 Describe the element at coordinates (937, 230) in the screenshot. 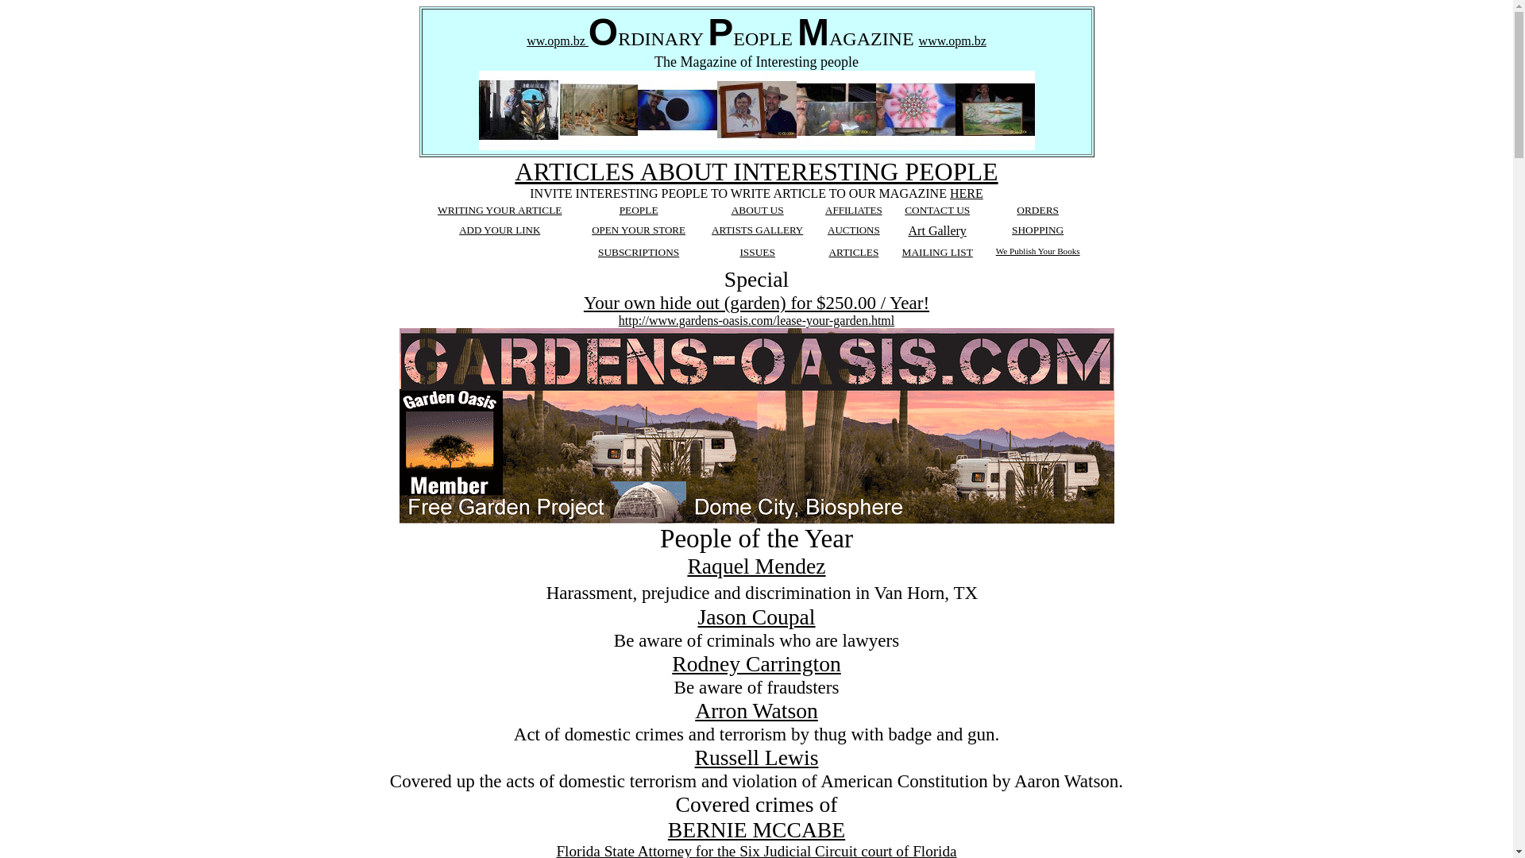

I see `Art Gallery` at that location.